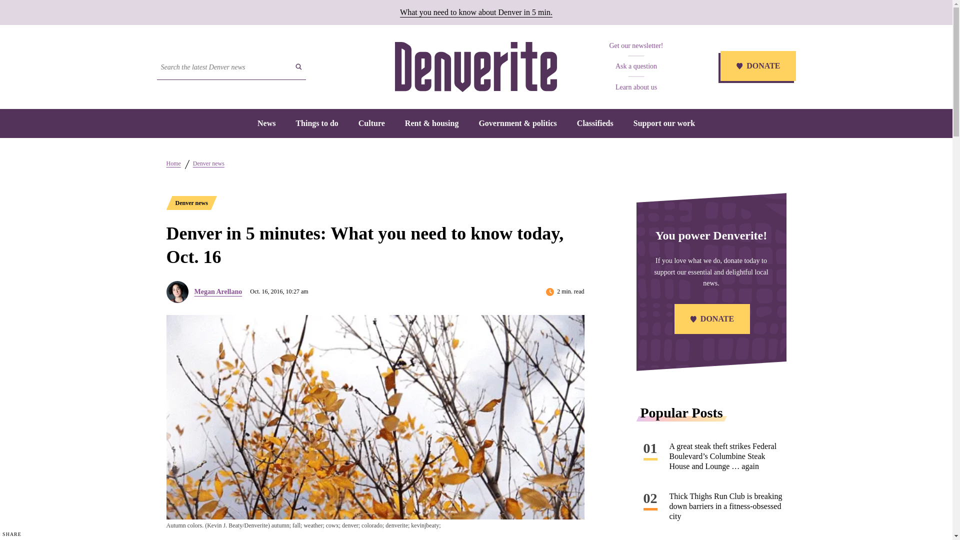 The height and width of the screenshot is (540, 960). What do you see at coordinates (664, 123) in the screenshot?
I see `Support our work` at bounding box center [664, 123].